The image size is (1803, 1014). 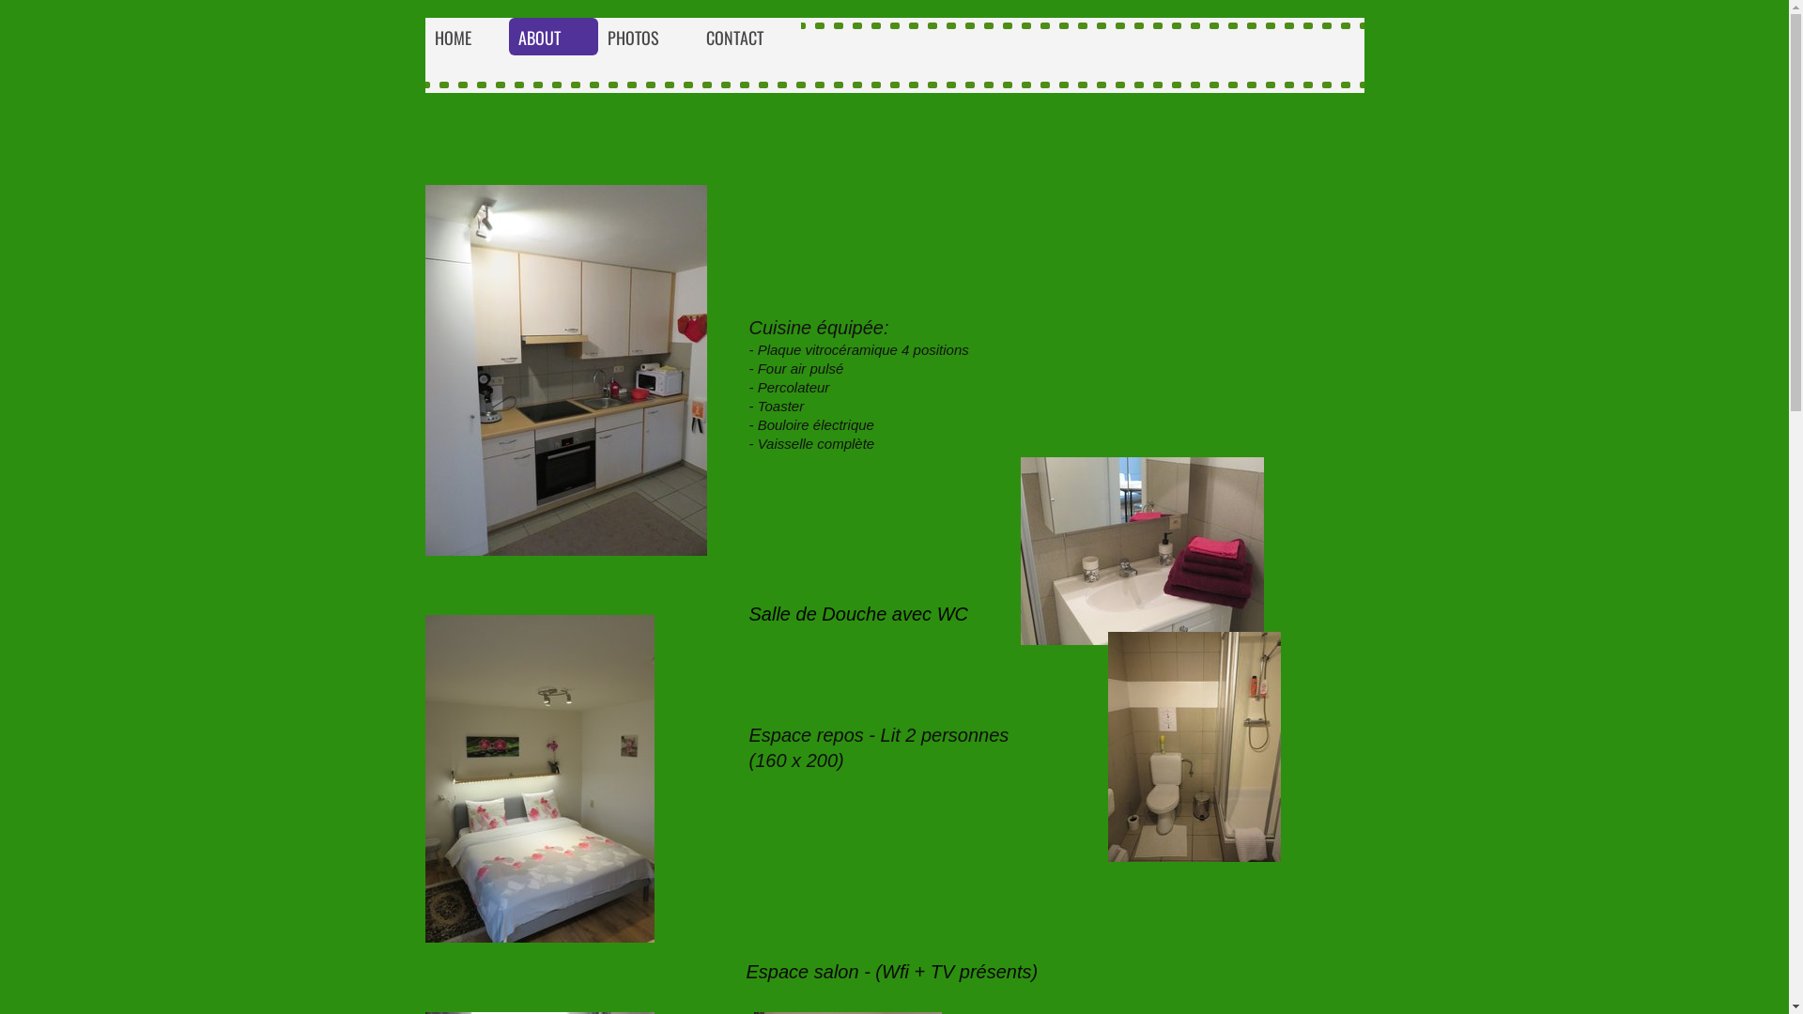 What do you see at coordinates (554, 37) in the screenshot?
I see `ABOUT` at bounding box center [554, 37].